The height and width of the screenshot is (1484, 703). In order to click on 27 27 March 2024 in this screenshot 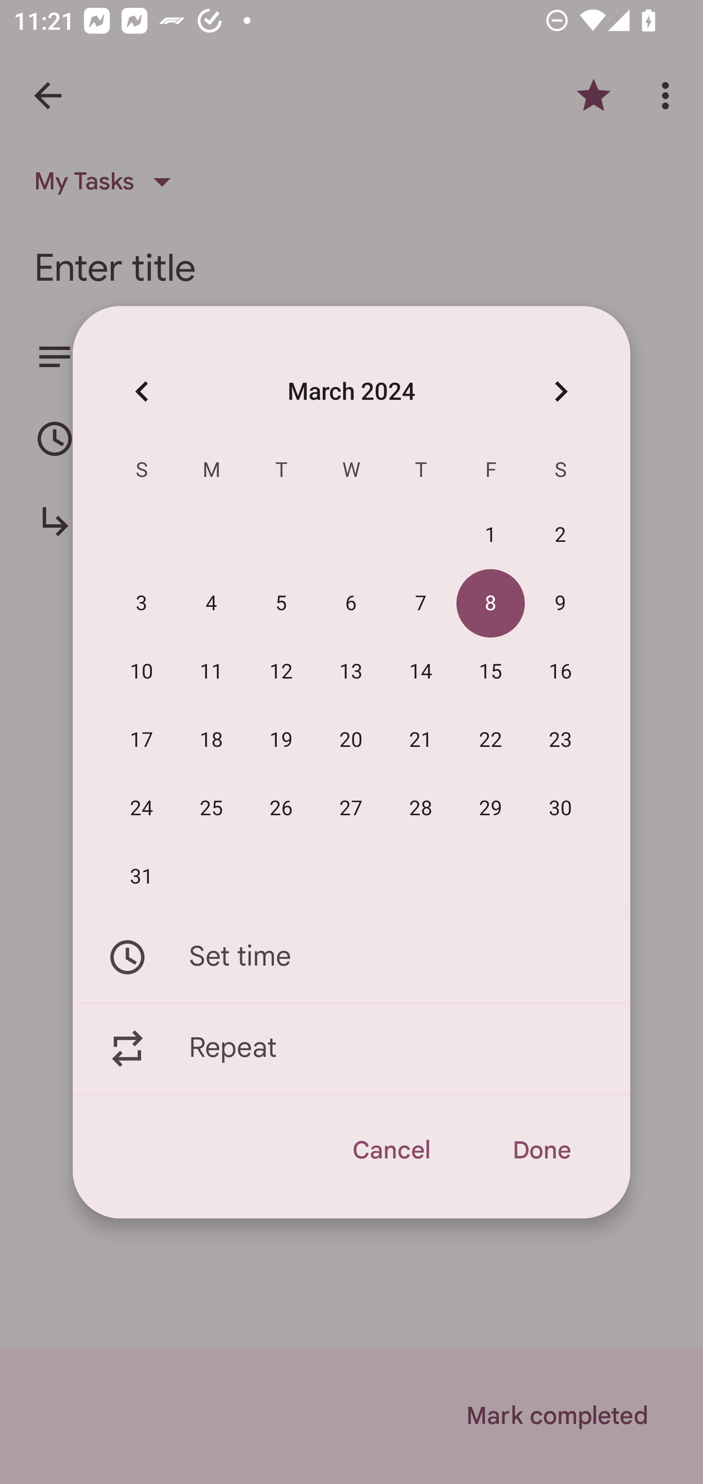, I will do `click(351, 808)`.